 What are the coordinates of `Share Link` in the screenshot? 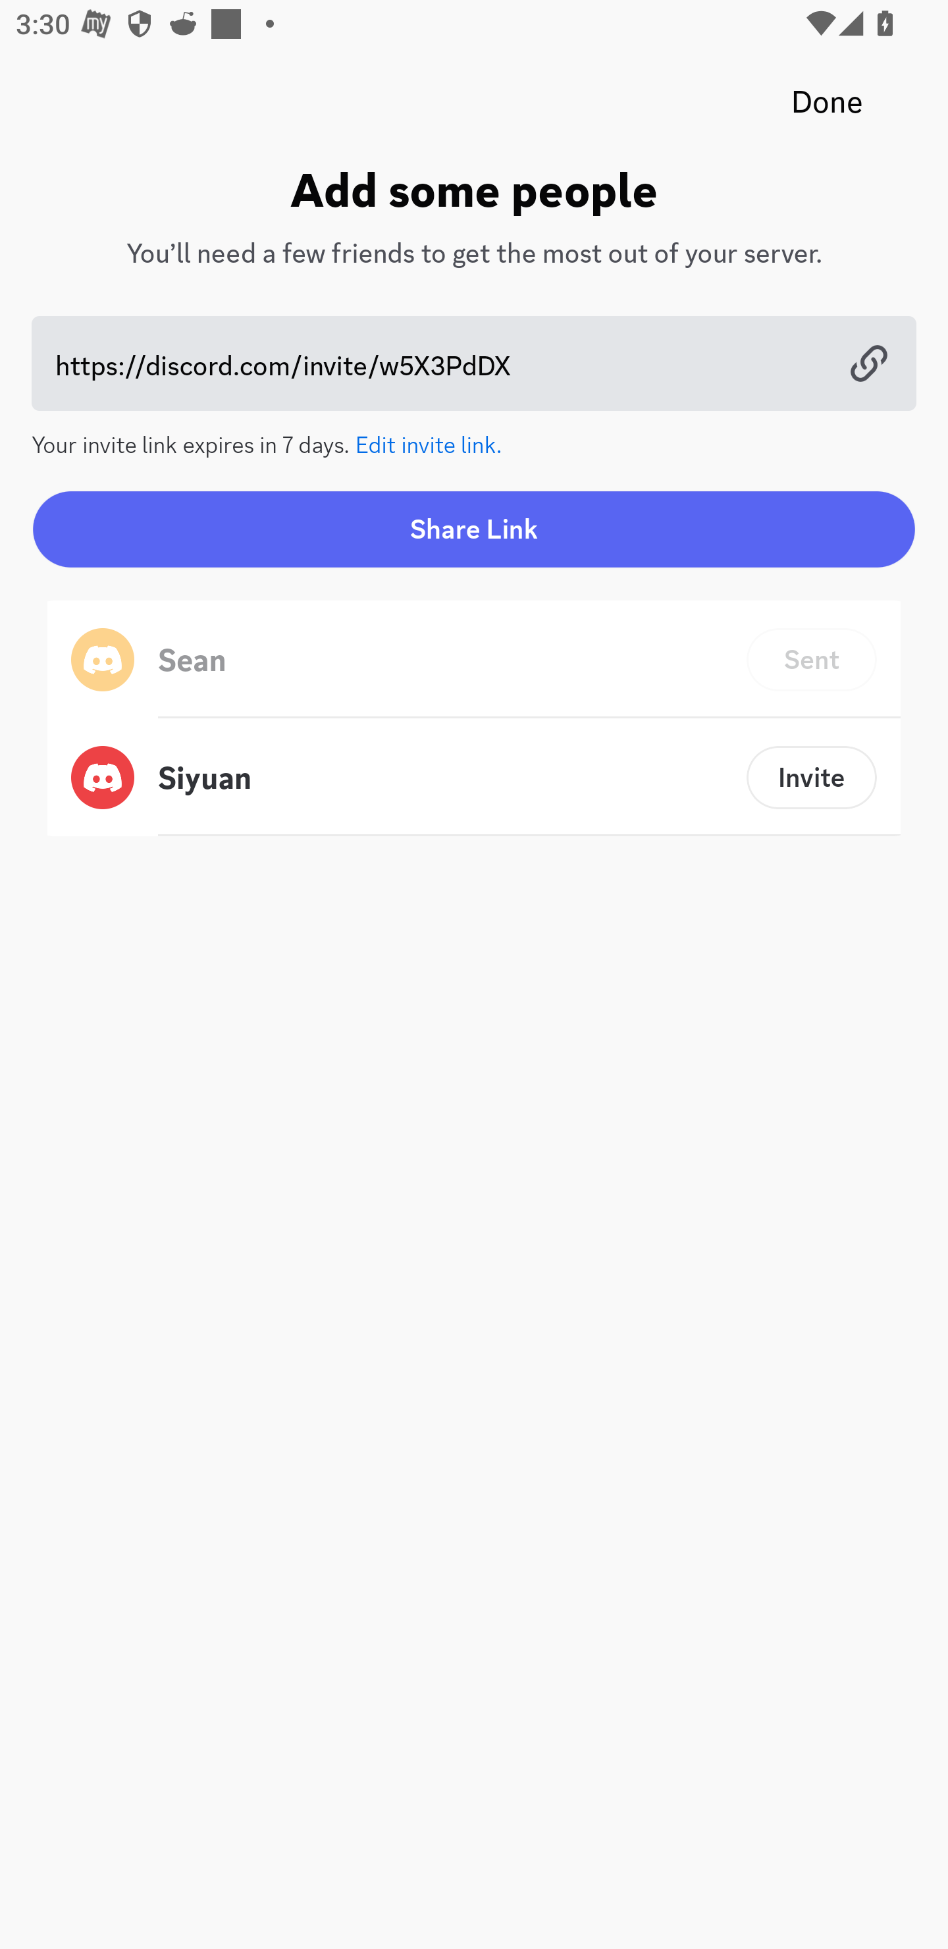 It's located at (474, 529).